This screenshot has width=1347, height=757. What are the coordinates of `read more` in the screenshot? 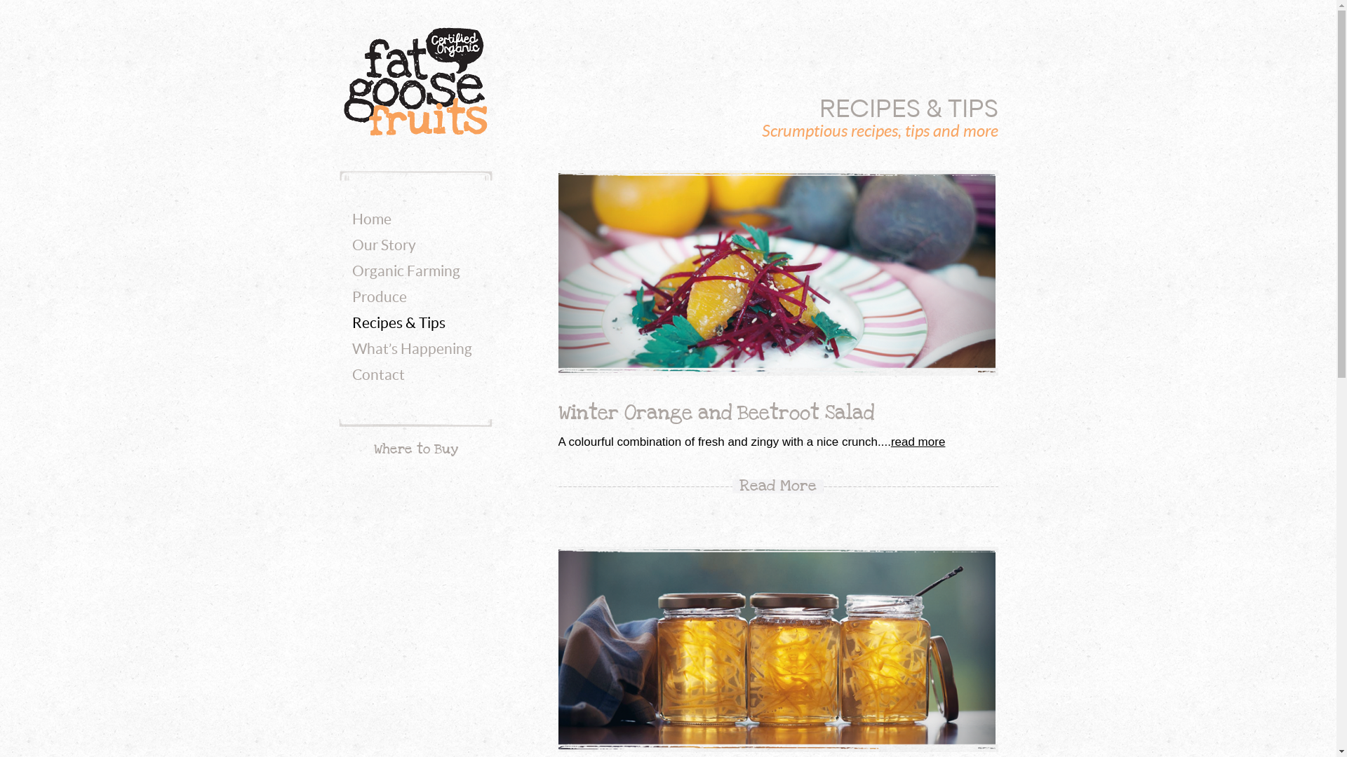 It's located at (918, 442).